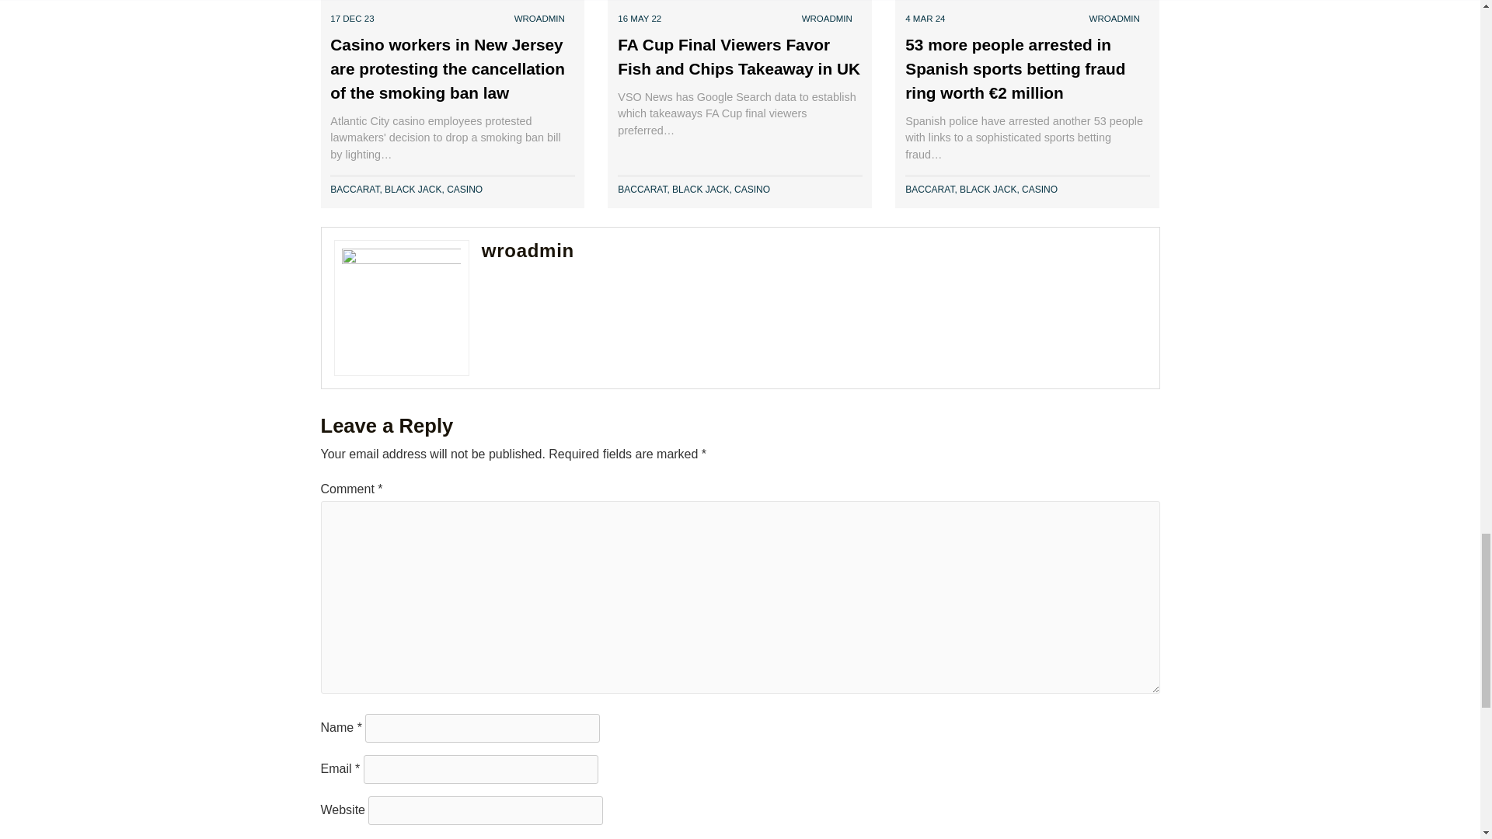 The width and height of the screenshot is (1492, 839). Describe the element at coordinates (925, 19) in the screenshot. I see `4 MAR 24` at that location.